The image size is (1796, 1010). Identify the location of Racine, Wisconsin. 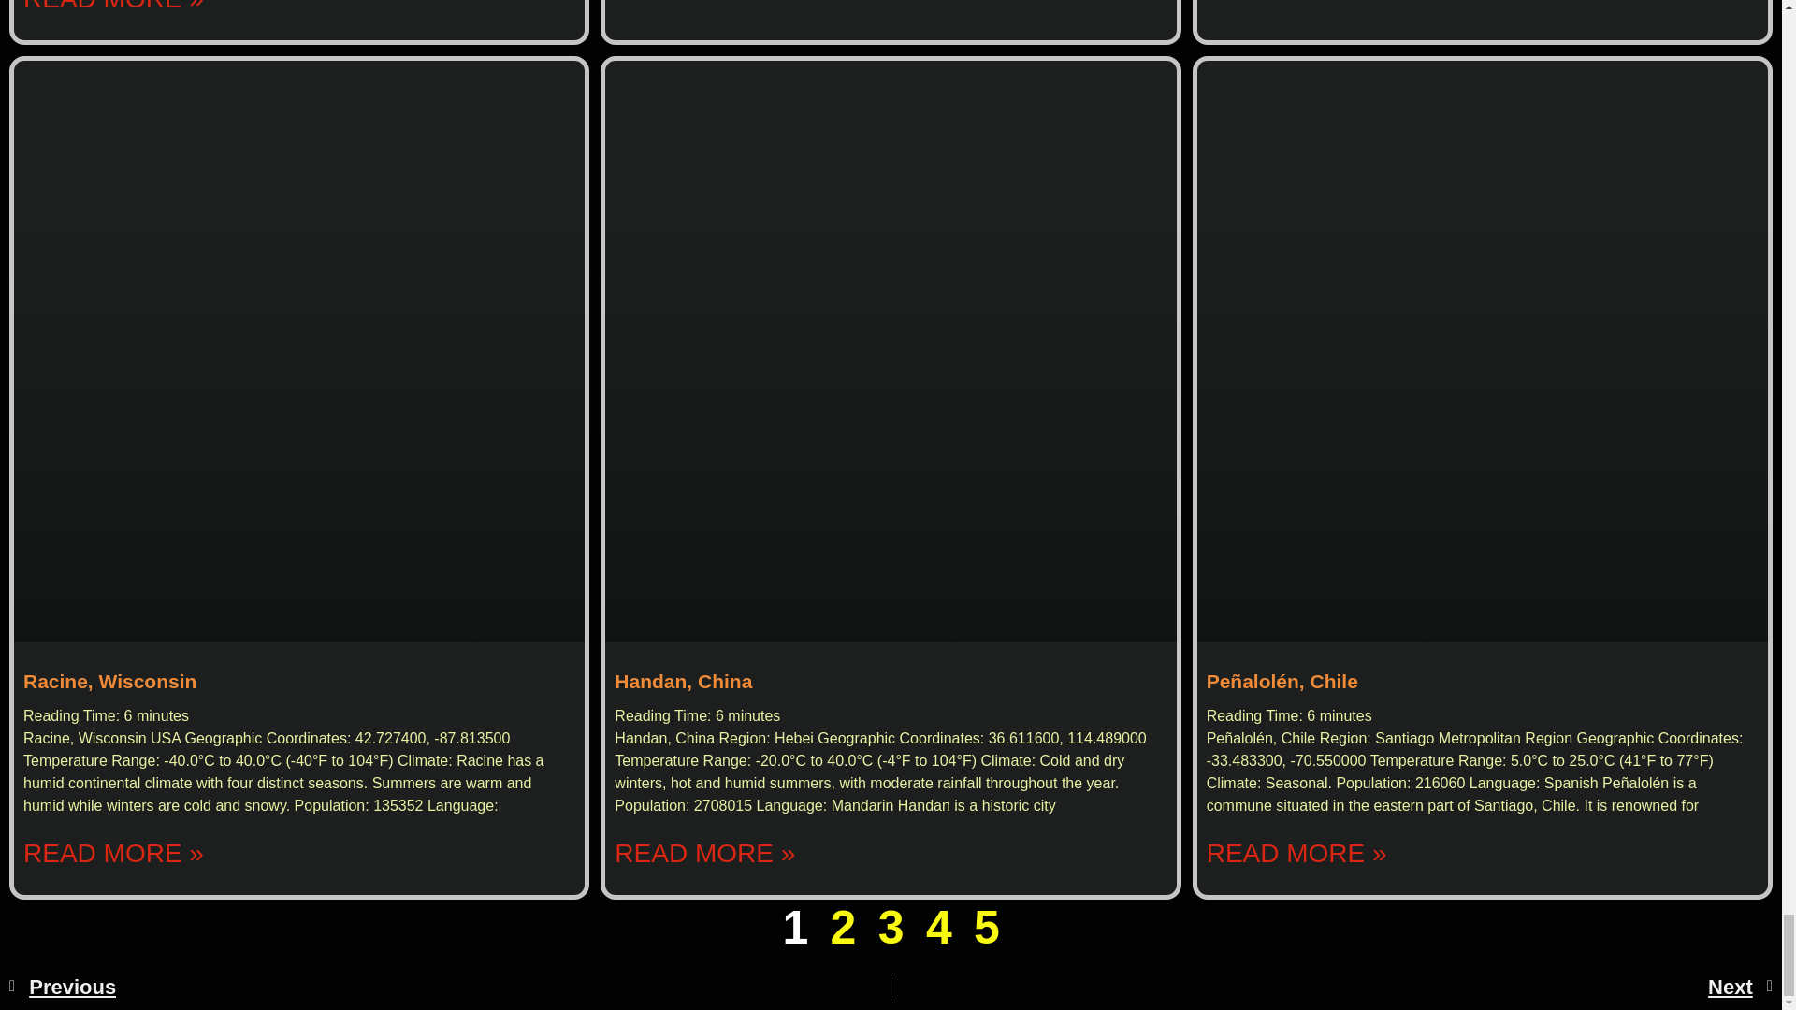
(109, 681).